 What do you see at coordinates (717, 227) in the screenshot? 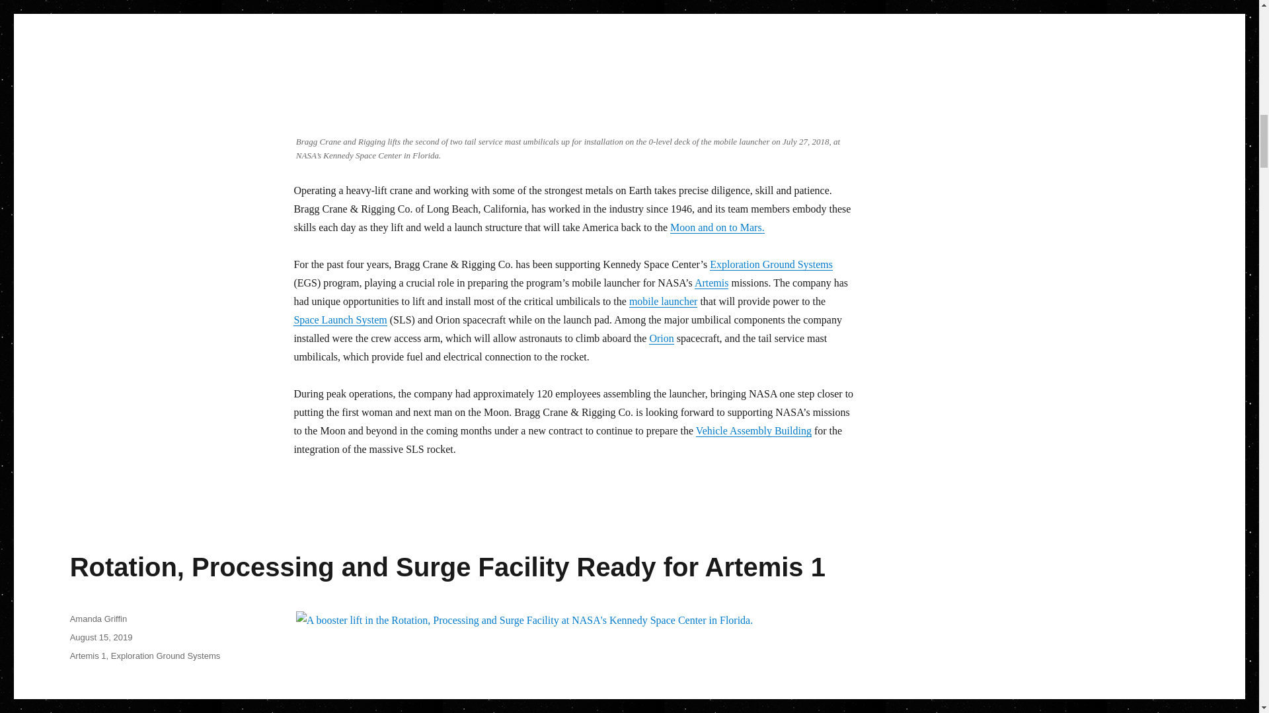
I see `Moon and on to Mars.` at bounding box center [717, 227].